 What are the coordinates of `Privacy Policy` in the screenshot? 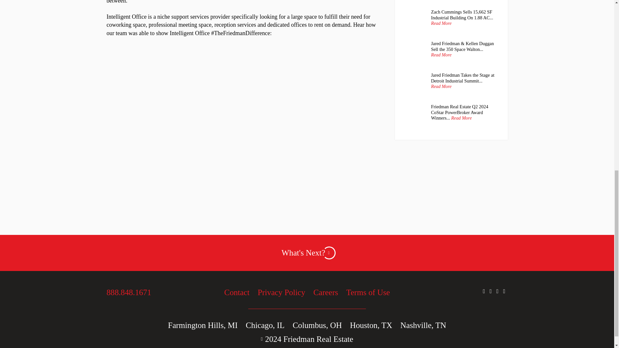 It's located at (281, 293).